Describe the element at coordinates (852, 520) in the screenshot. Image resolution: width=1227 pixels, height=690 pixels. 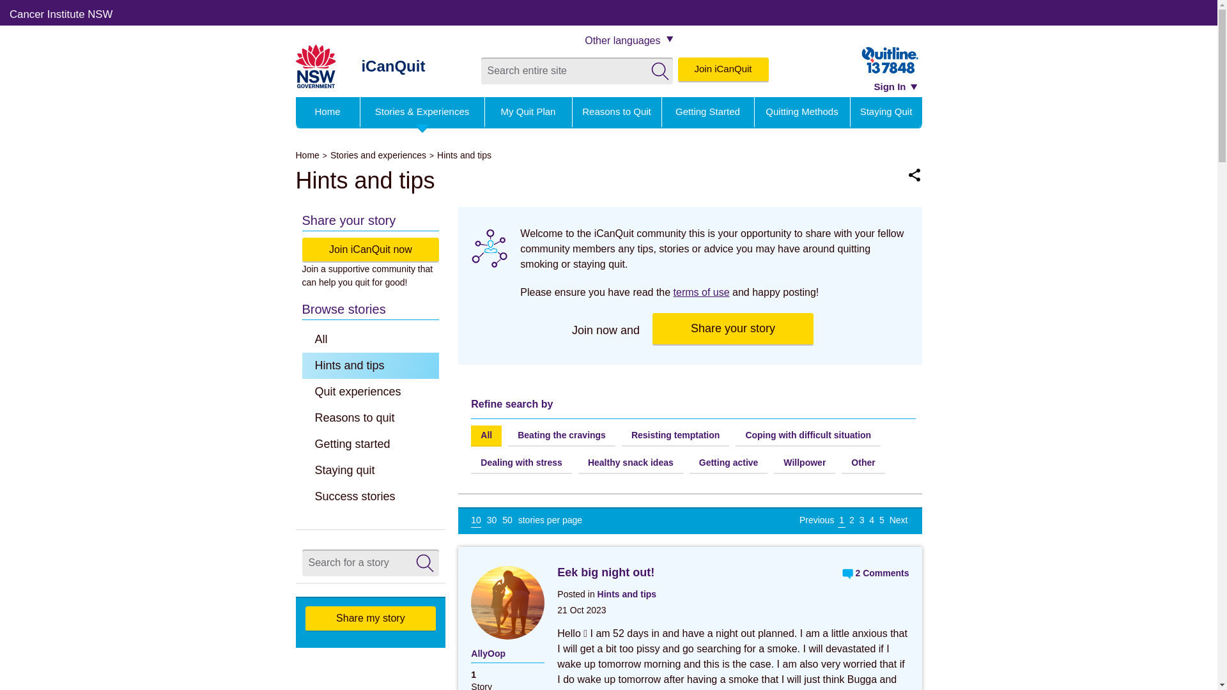
I see `2` at that location.